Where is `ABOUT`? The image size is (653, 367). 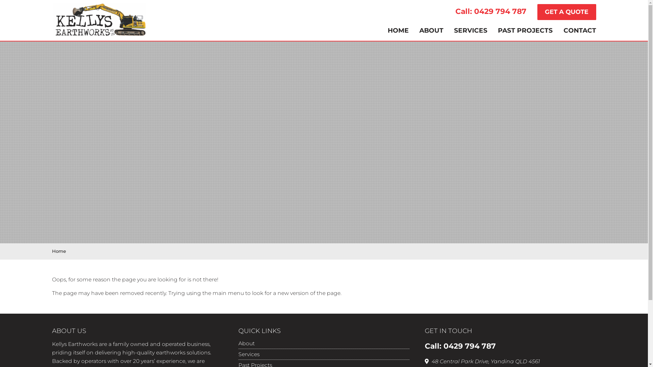 ABOUT is located at coordinates (431, 31).